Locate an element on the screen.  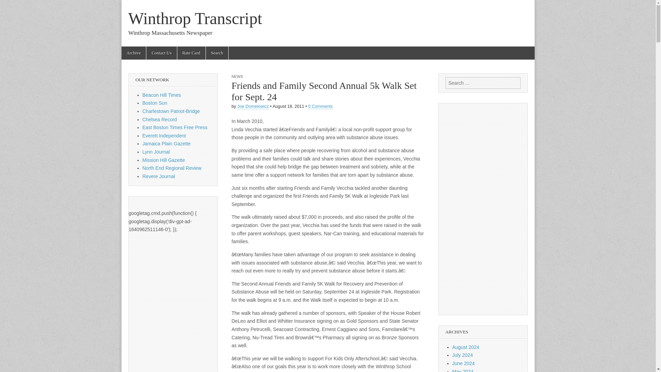
Charlestown Patriot-Bridge is located at coordinates (171, 111).